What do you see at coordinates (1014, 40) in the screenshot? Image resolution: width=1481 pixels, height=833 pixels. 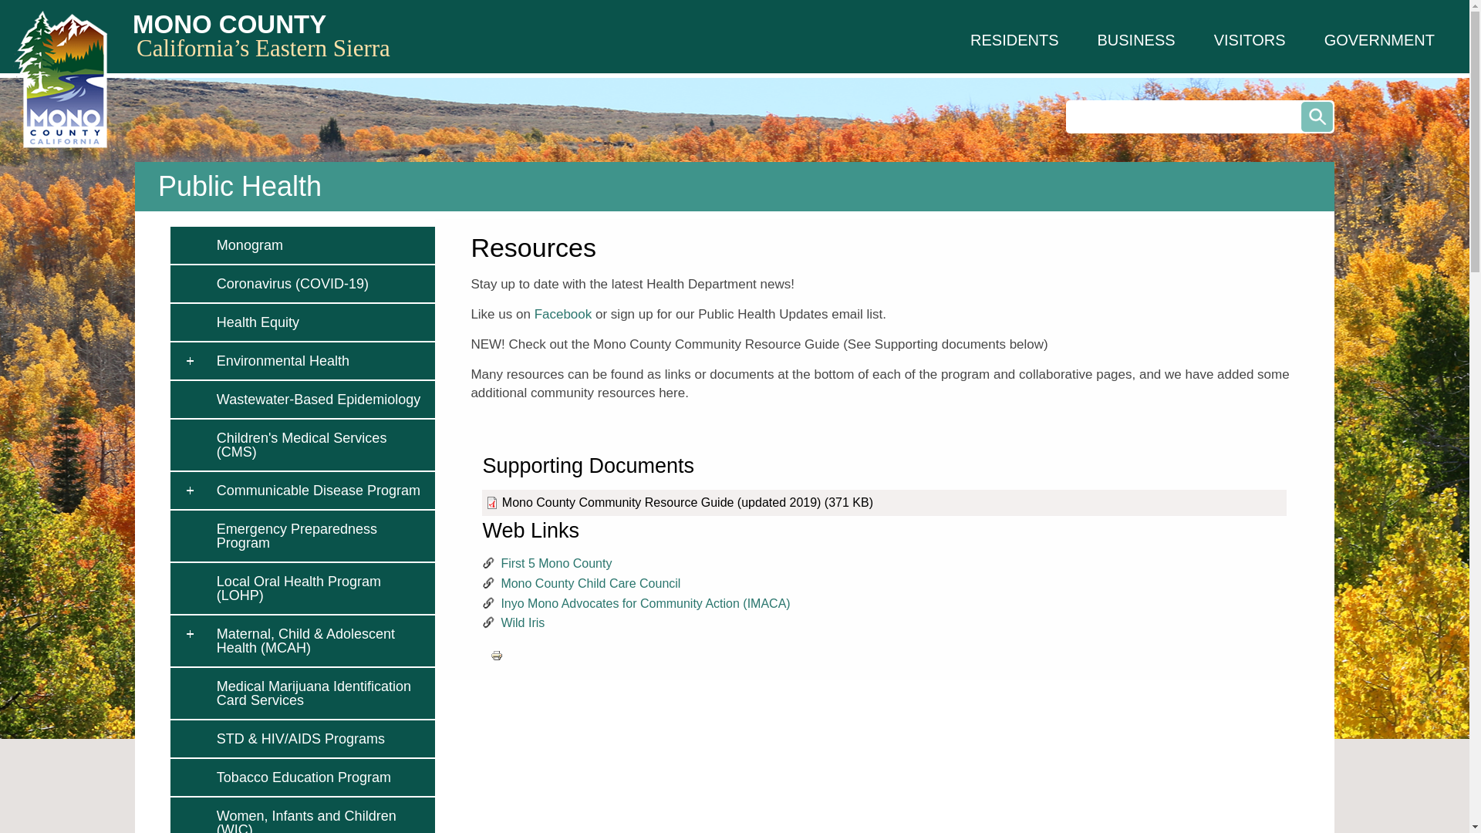 I see `RESIDENTS` at bounding box center [1014, 40].